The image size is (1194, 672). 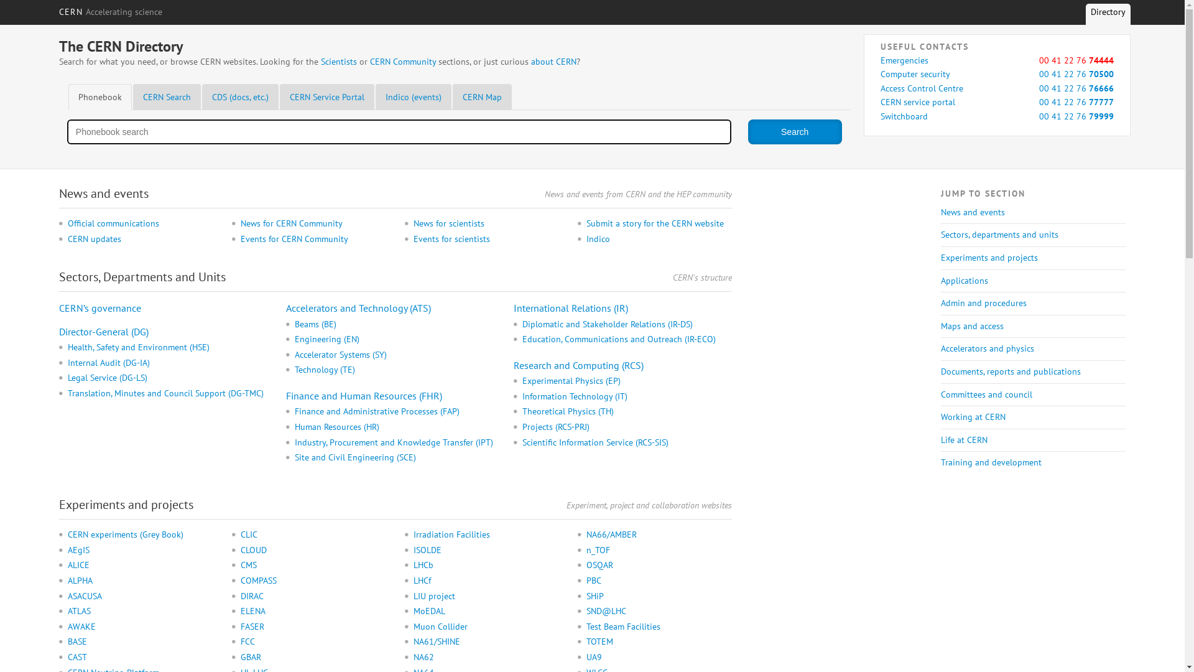 What do you see at coordinates (313, 240) in the screenshot?
I see `Events for CERN Community` at bounding box center [313, 240].